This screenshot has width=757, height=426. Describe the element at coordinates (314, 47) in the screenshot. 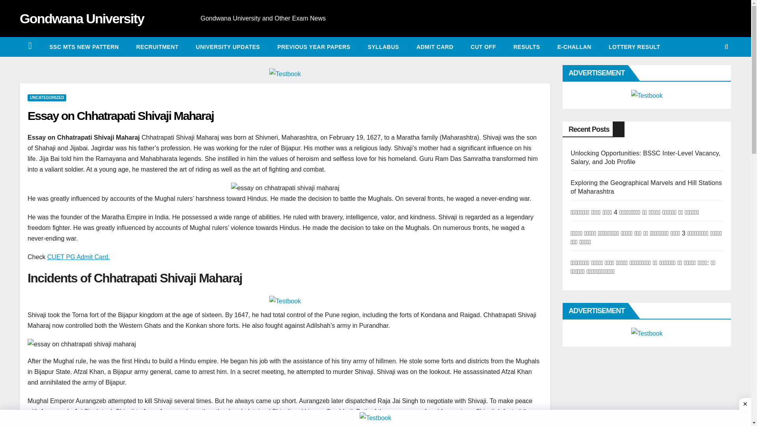

I see `Previous Year Papers` at that location.